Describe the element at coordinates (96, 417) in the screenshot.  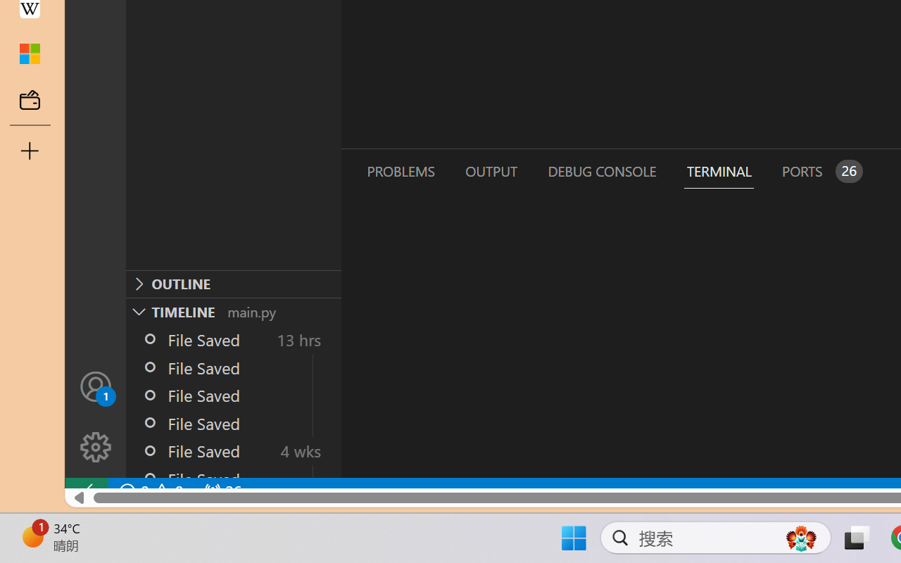
I see `Manage` at that location.